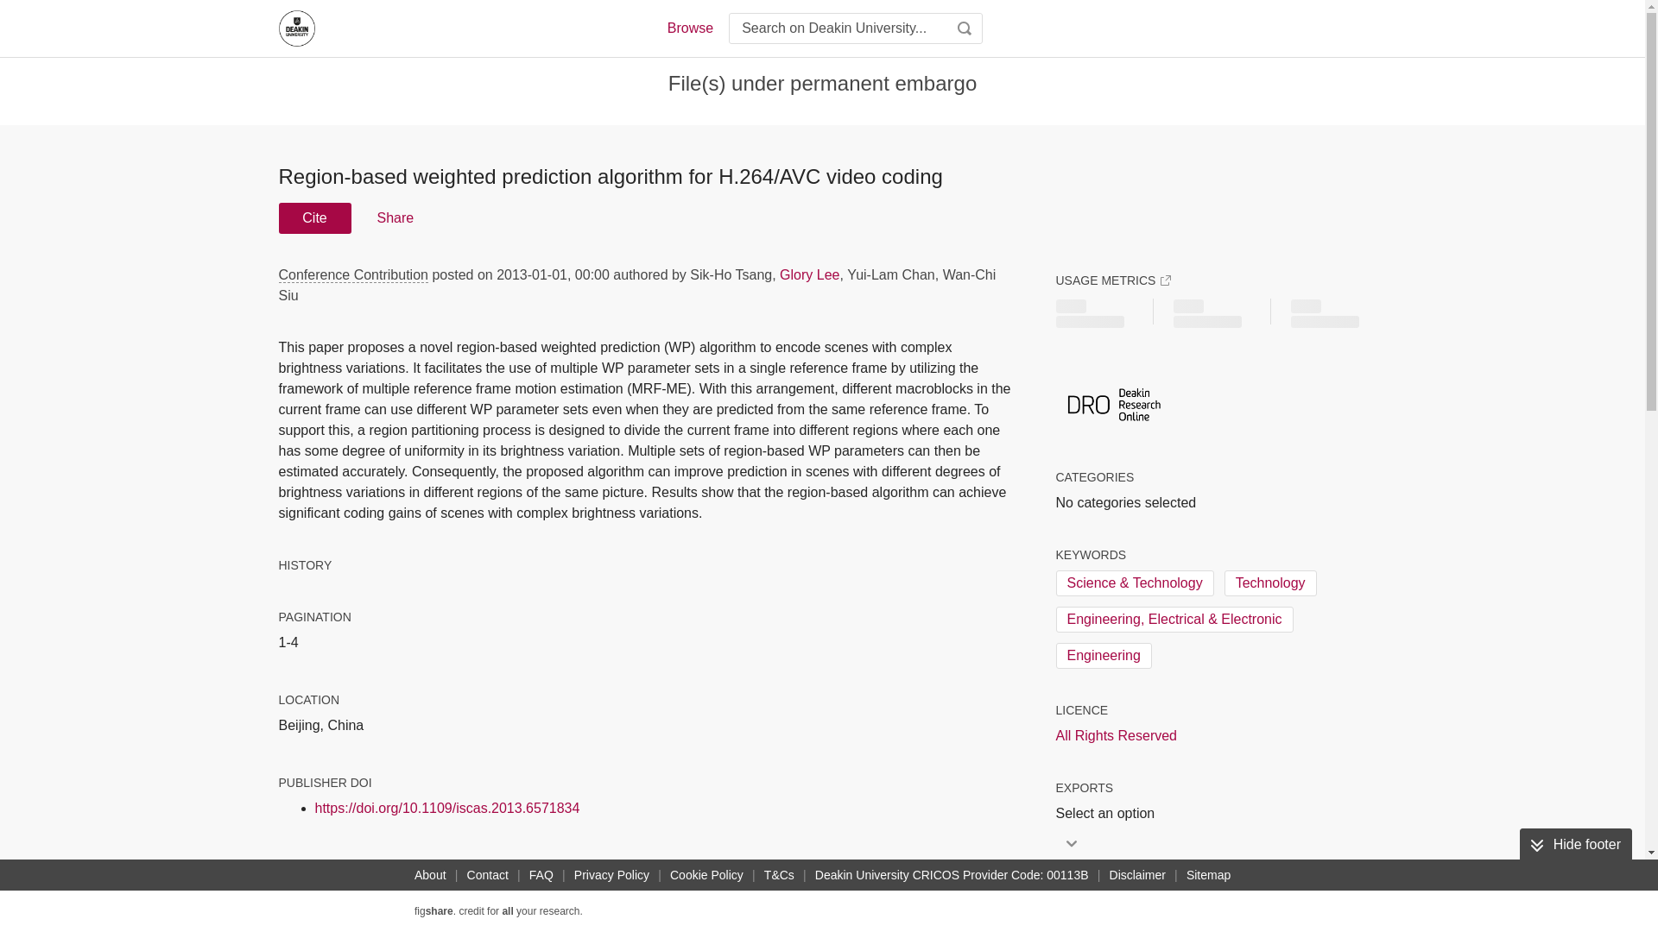 This screenshot has width=1658, height=932. I want to click on Engineering, so click(1102, 656).